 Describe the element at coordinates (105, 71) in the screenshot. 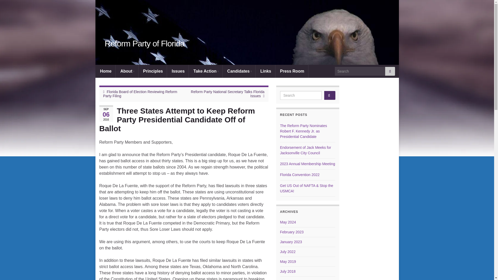

I see `Home` at that location.